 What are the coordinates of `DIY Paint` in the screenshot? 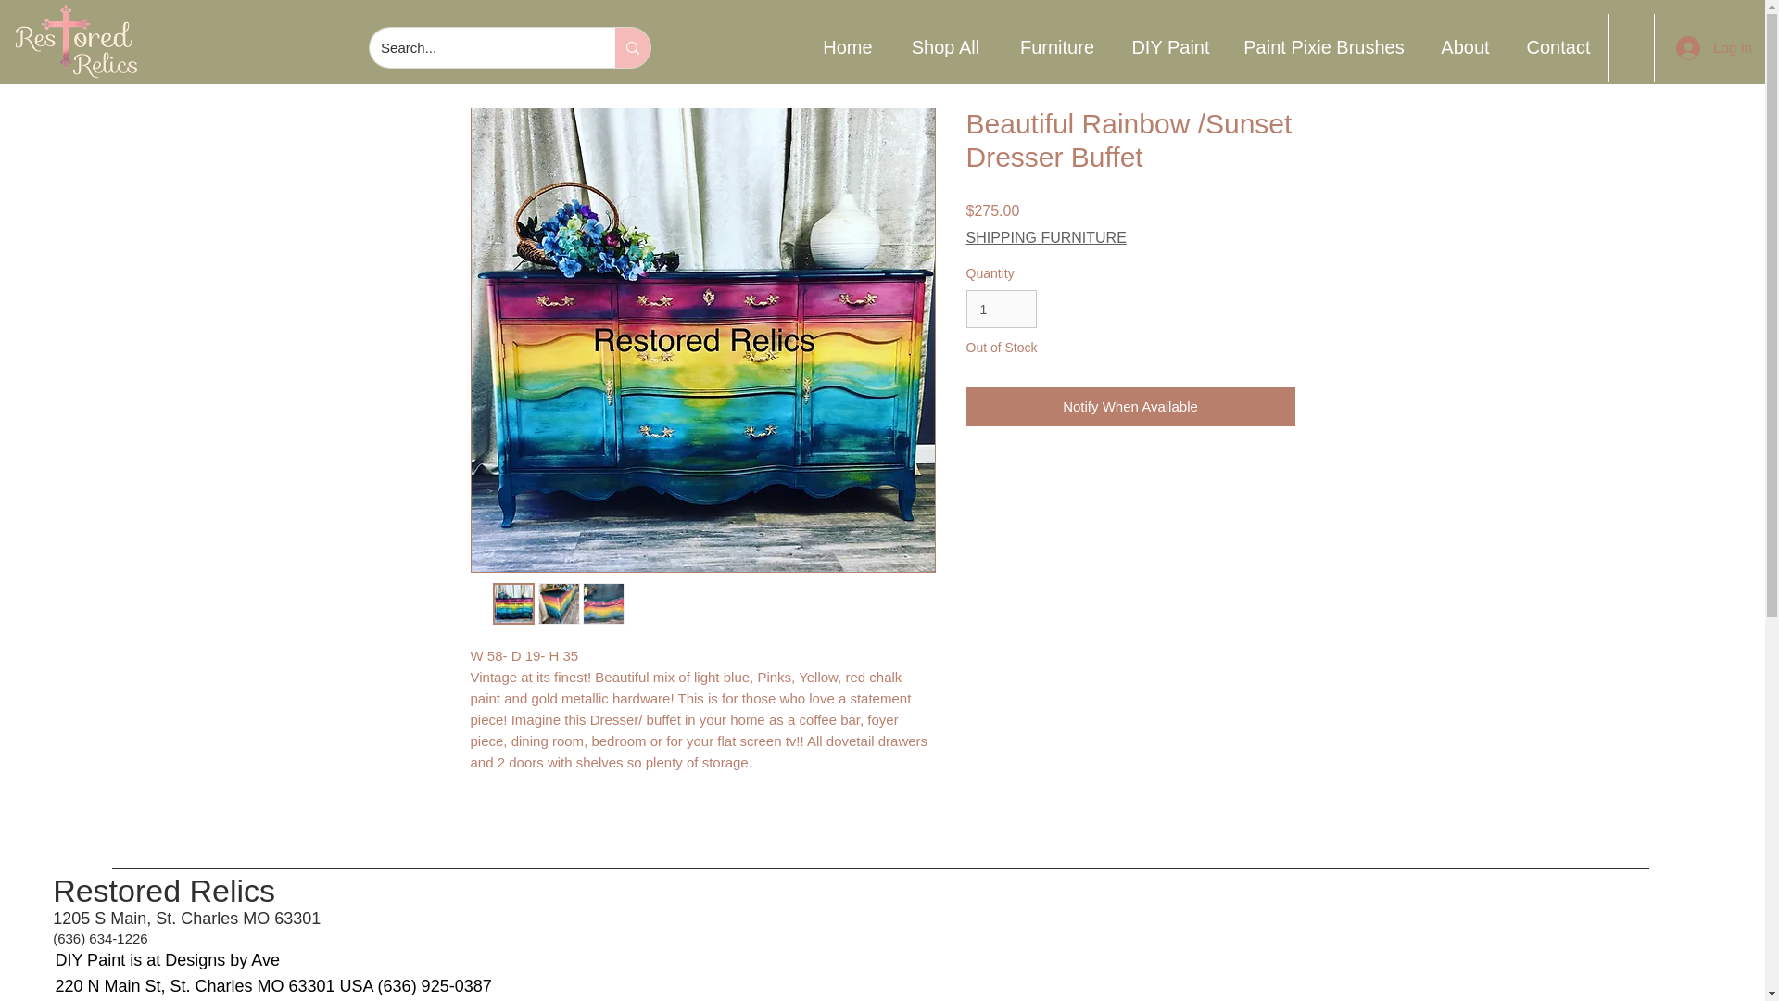 It's located at (1169, 47).